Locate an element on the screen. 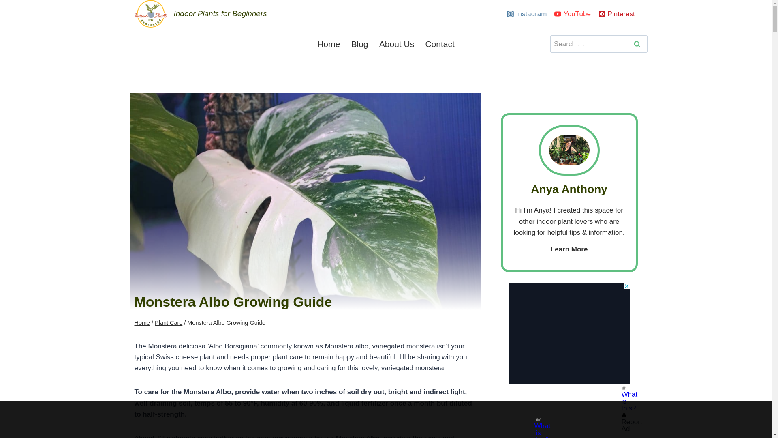  Search is located at coordinates (637, 44).